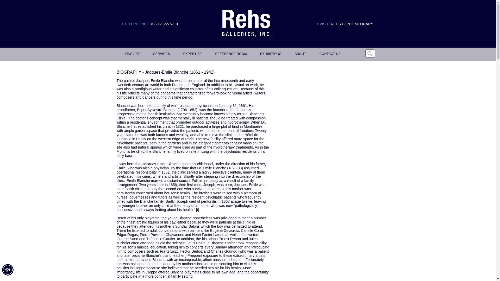  Describe the element at coordinates (132, 54) in the screenshot. I see `FINE ART` at that location.